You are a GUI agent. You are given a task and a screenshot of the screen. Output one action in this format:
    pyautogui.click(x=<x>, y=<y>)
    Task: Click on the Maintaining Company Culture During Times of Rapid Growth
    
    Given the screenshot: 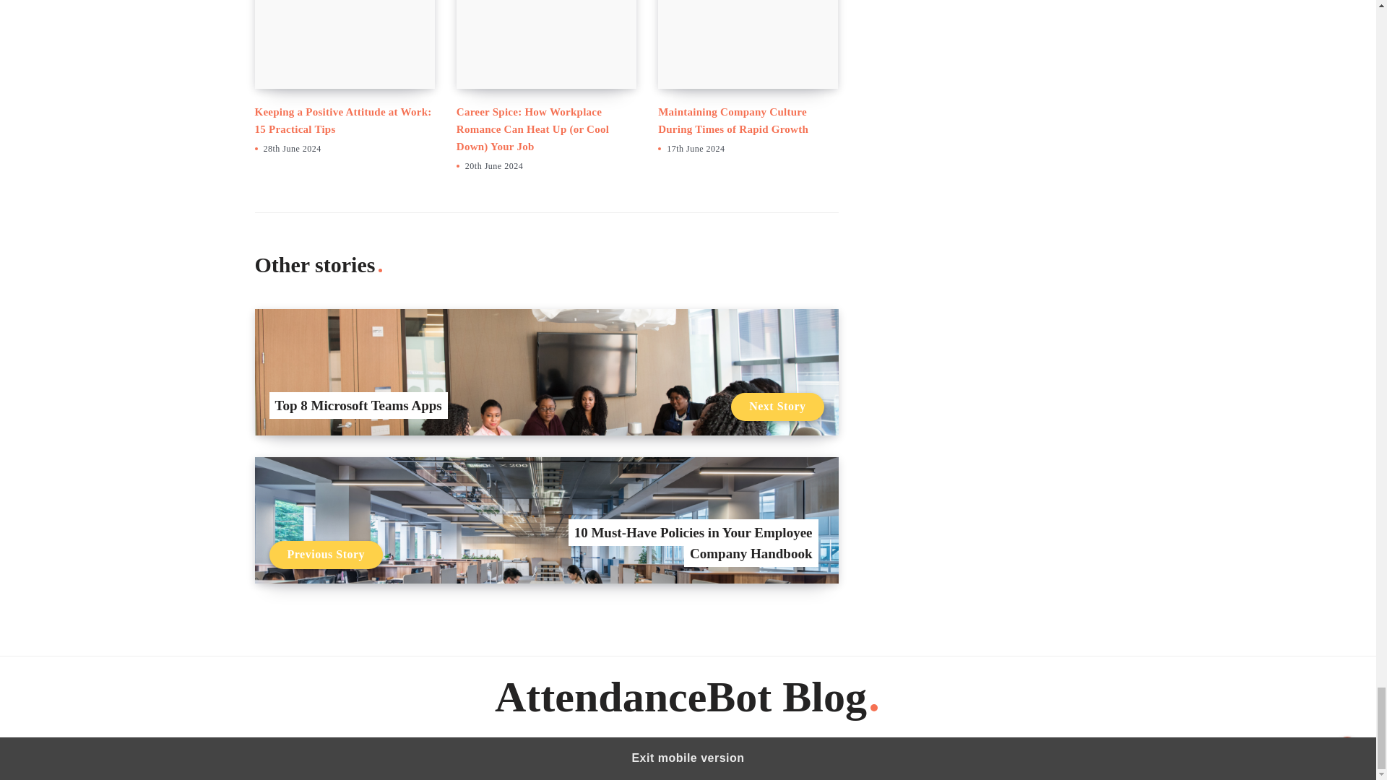 What is the action you would take?
    pyautogui.click(x=733, y=120)
    